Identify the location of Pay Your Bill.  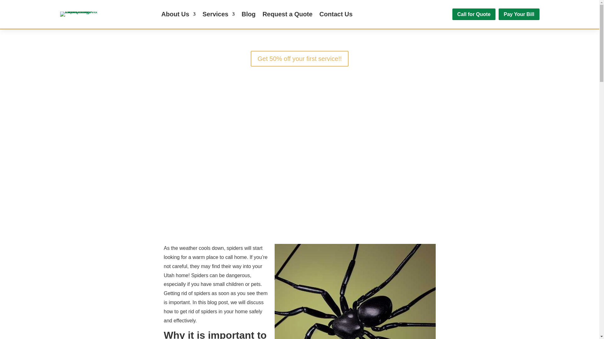
(519, 14).